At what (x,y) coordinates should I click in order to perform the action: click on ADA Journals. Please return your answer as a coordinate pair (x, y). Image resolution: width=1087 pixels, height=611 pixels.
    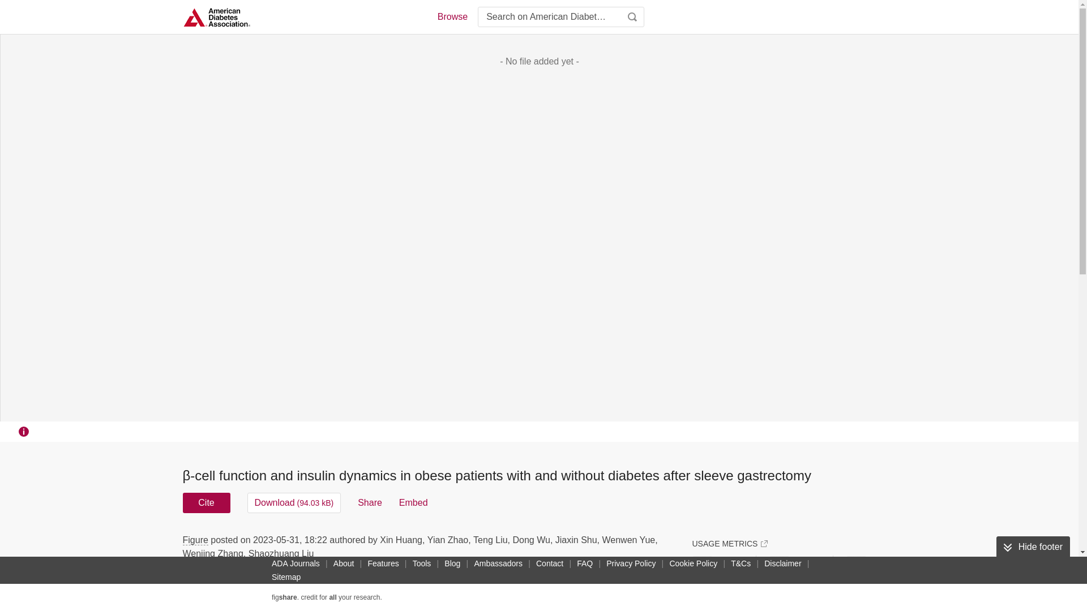
    Looking at the image, I should click on (296, 563).